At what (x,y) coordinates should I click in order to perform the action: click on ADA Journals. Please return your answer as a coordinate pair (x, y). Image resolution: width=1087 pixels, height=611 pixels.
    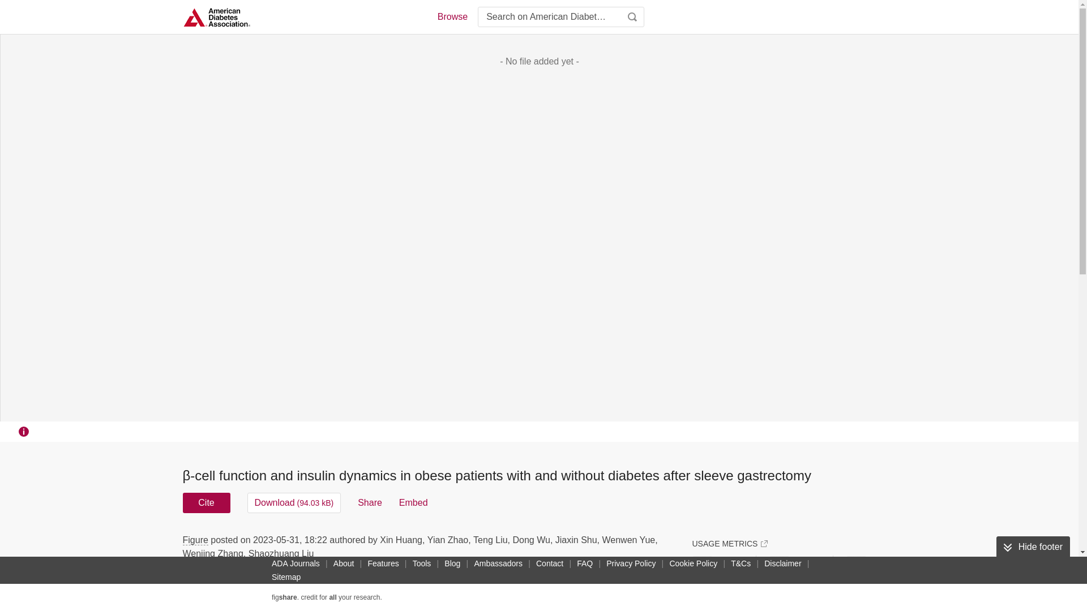
    Looking at the image, I should click on (296, 563).